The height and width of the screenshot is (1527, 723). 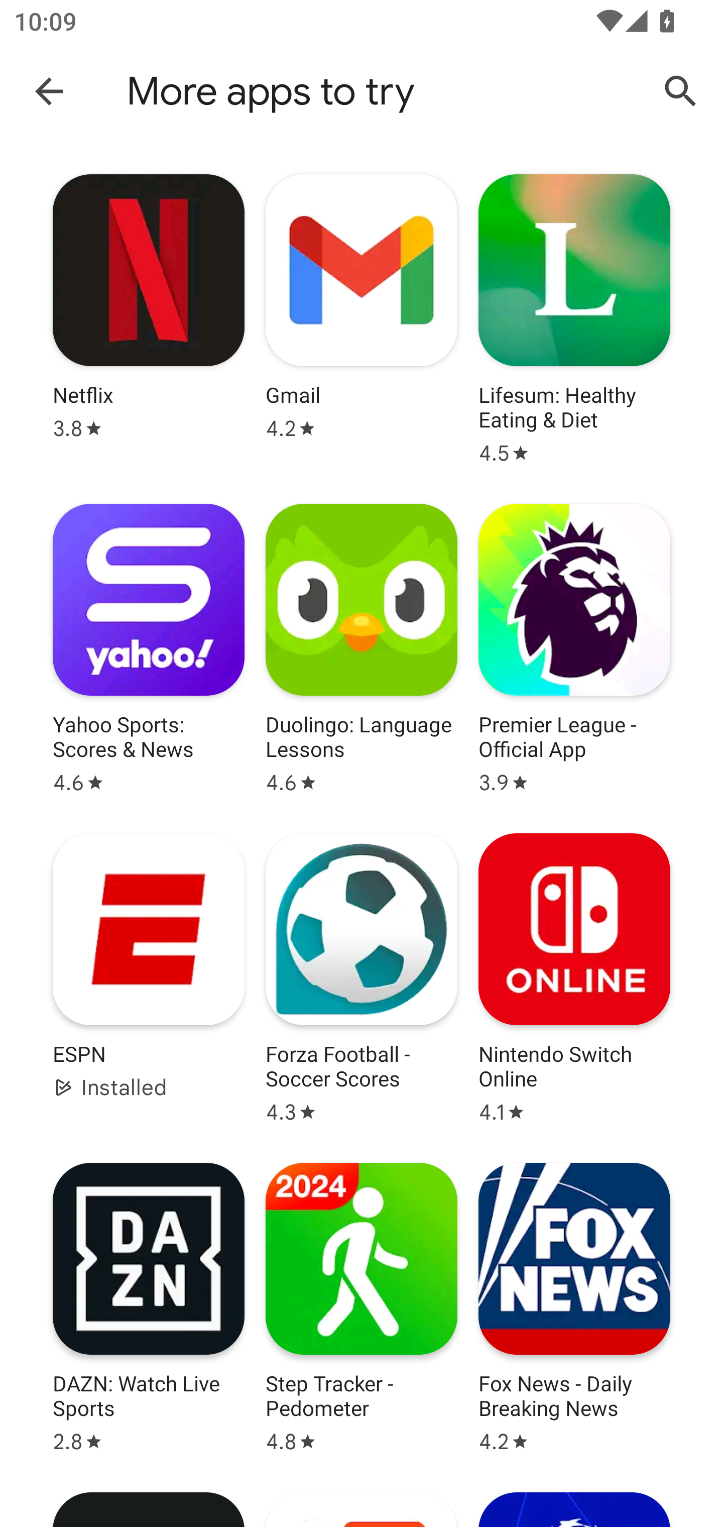 What do you see at coordinates (361, 319) in the screenshot?
I see `App: Gmail
Star rating: 4.2


` at bounding box center [361, 319].